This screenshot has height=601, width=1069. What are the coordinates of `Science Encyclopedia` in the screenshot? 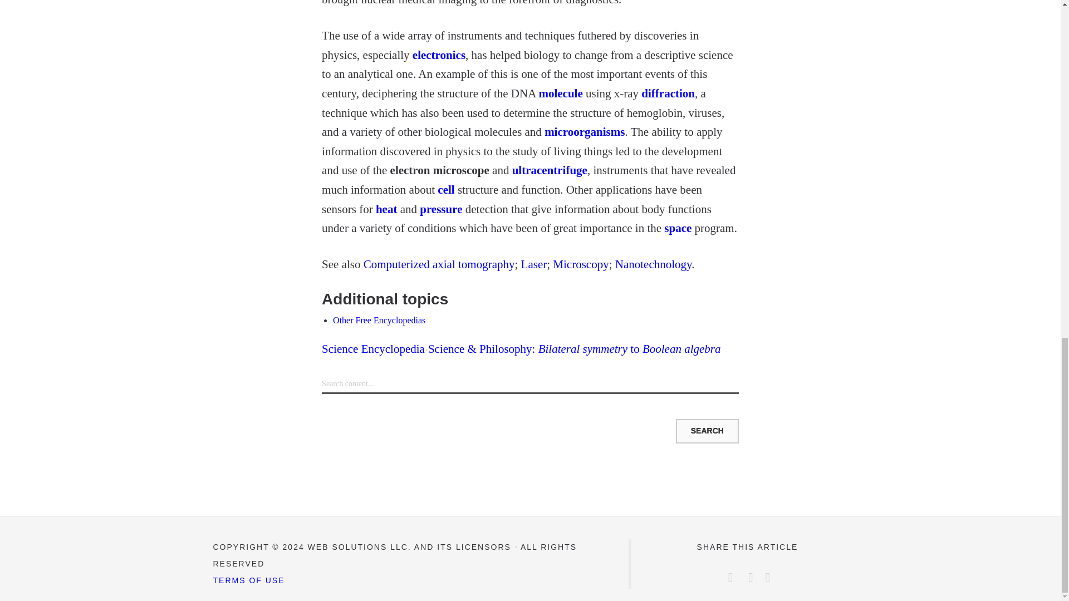 It's located at (373, 348).